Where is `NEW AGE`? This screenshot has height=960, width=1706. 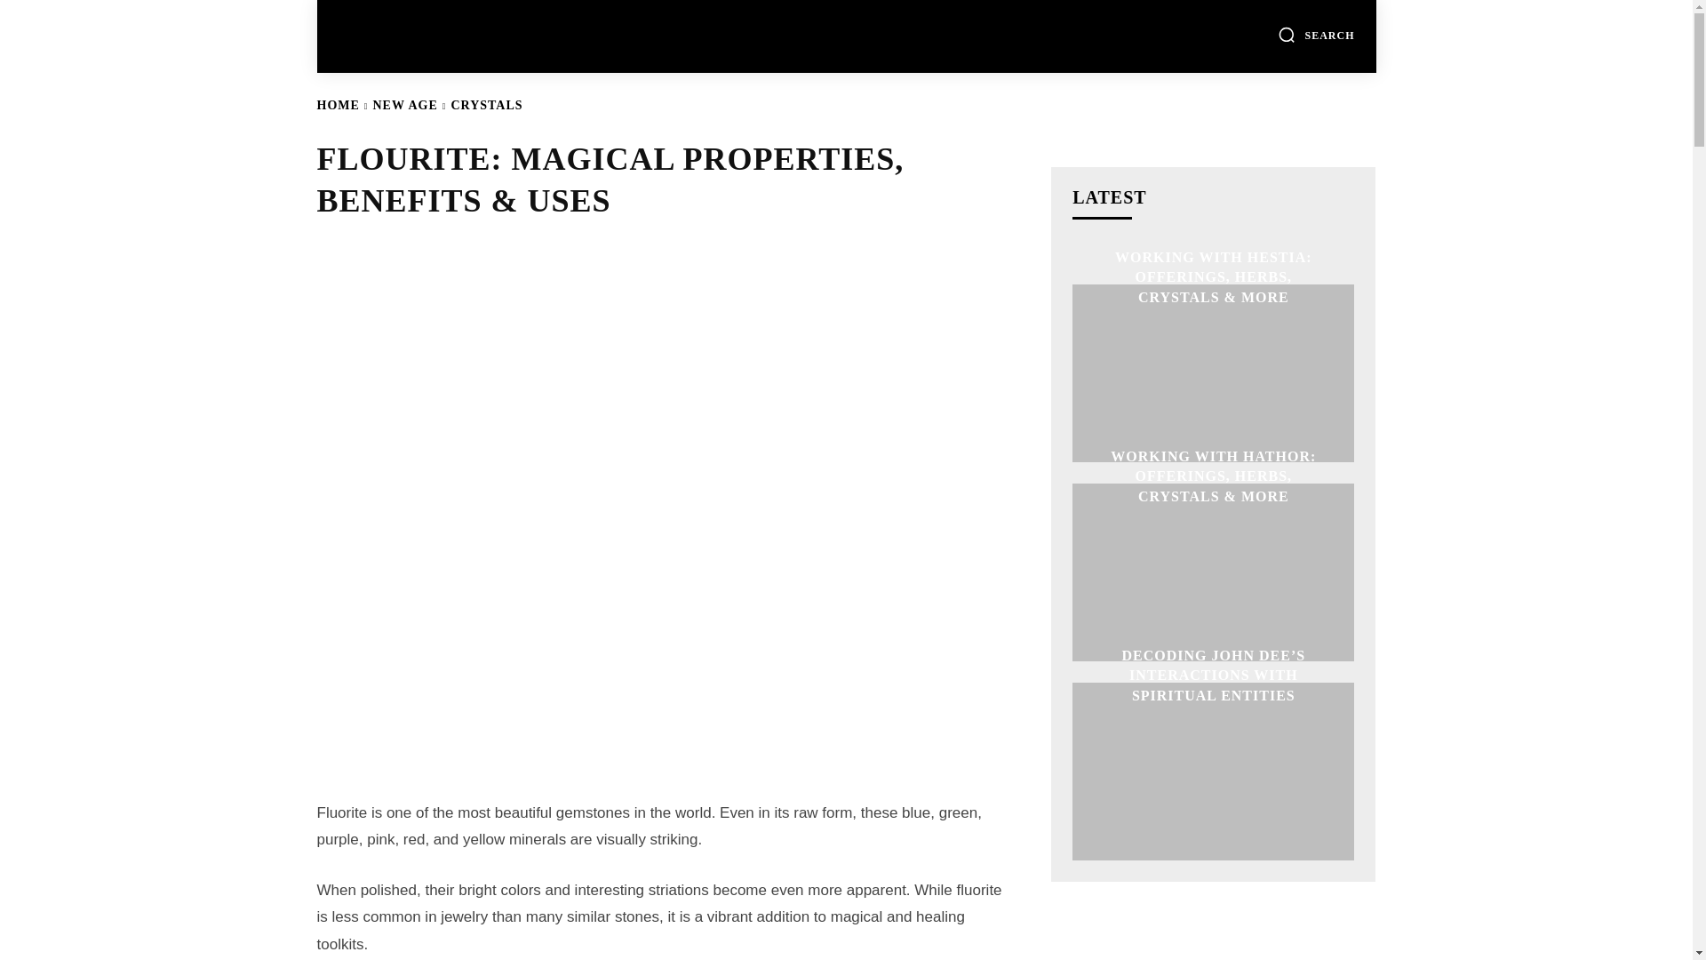 NEW AGE is located at coordinates (405, 105).